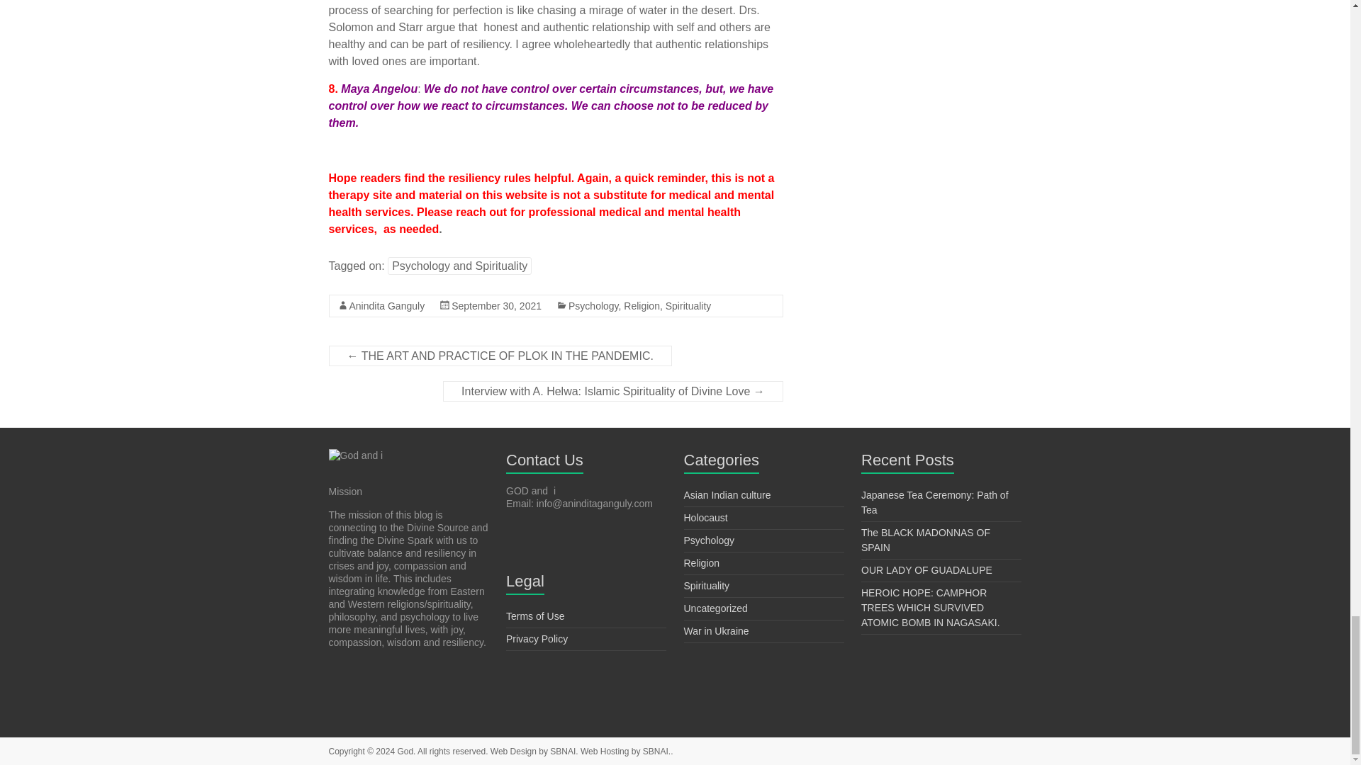 This screenshot has height=765, width=1361. I want to click on Psychology, so click(709, 540).